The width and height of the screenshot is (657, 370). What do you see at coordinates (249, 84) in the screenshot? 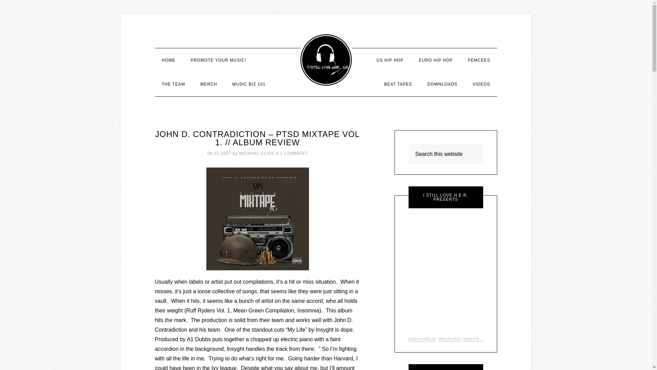
I see `MUSIC BIZ 101` at bounding box center [249, 84].